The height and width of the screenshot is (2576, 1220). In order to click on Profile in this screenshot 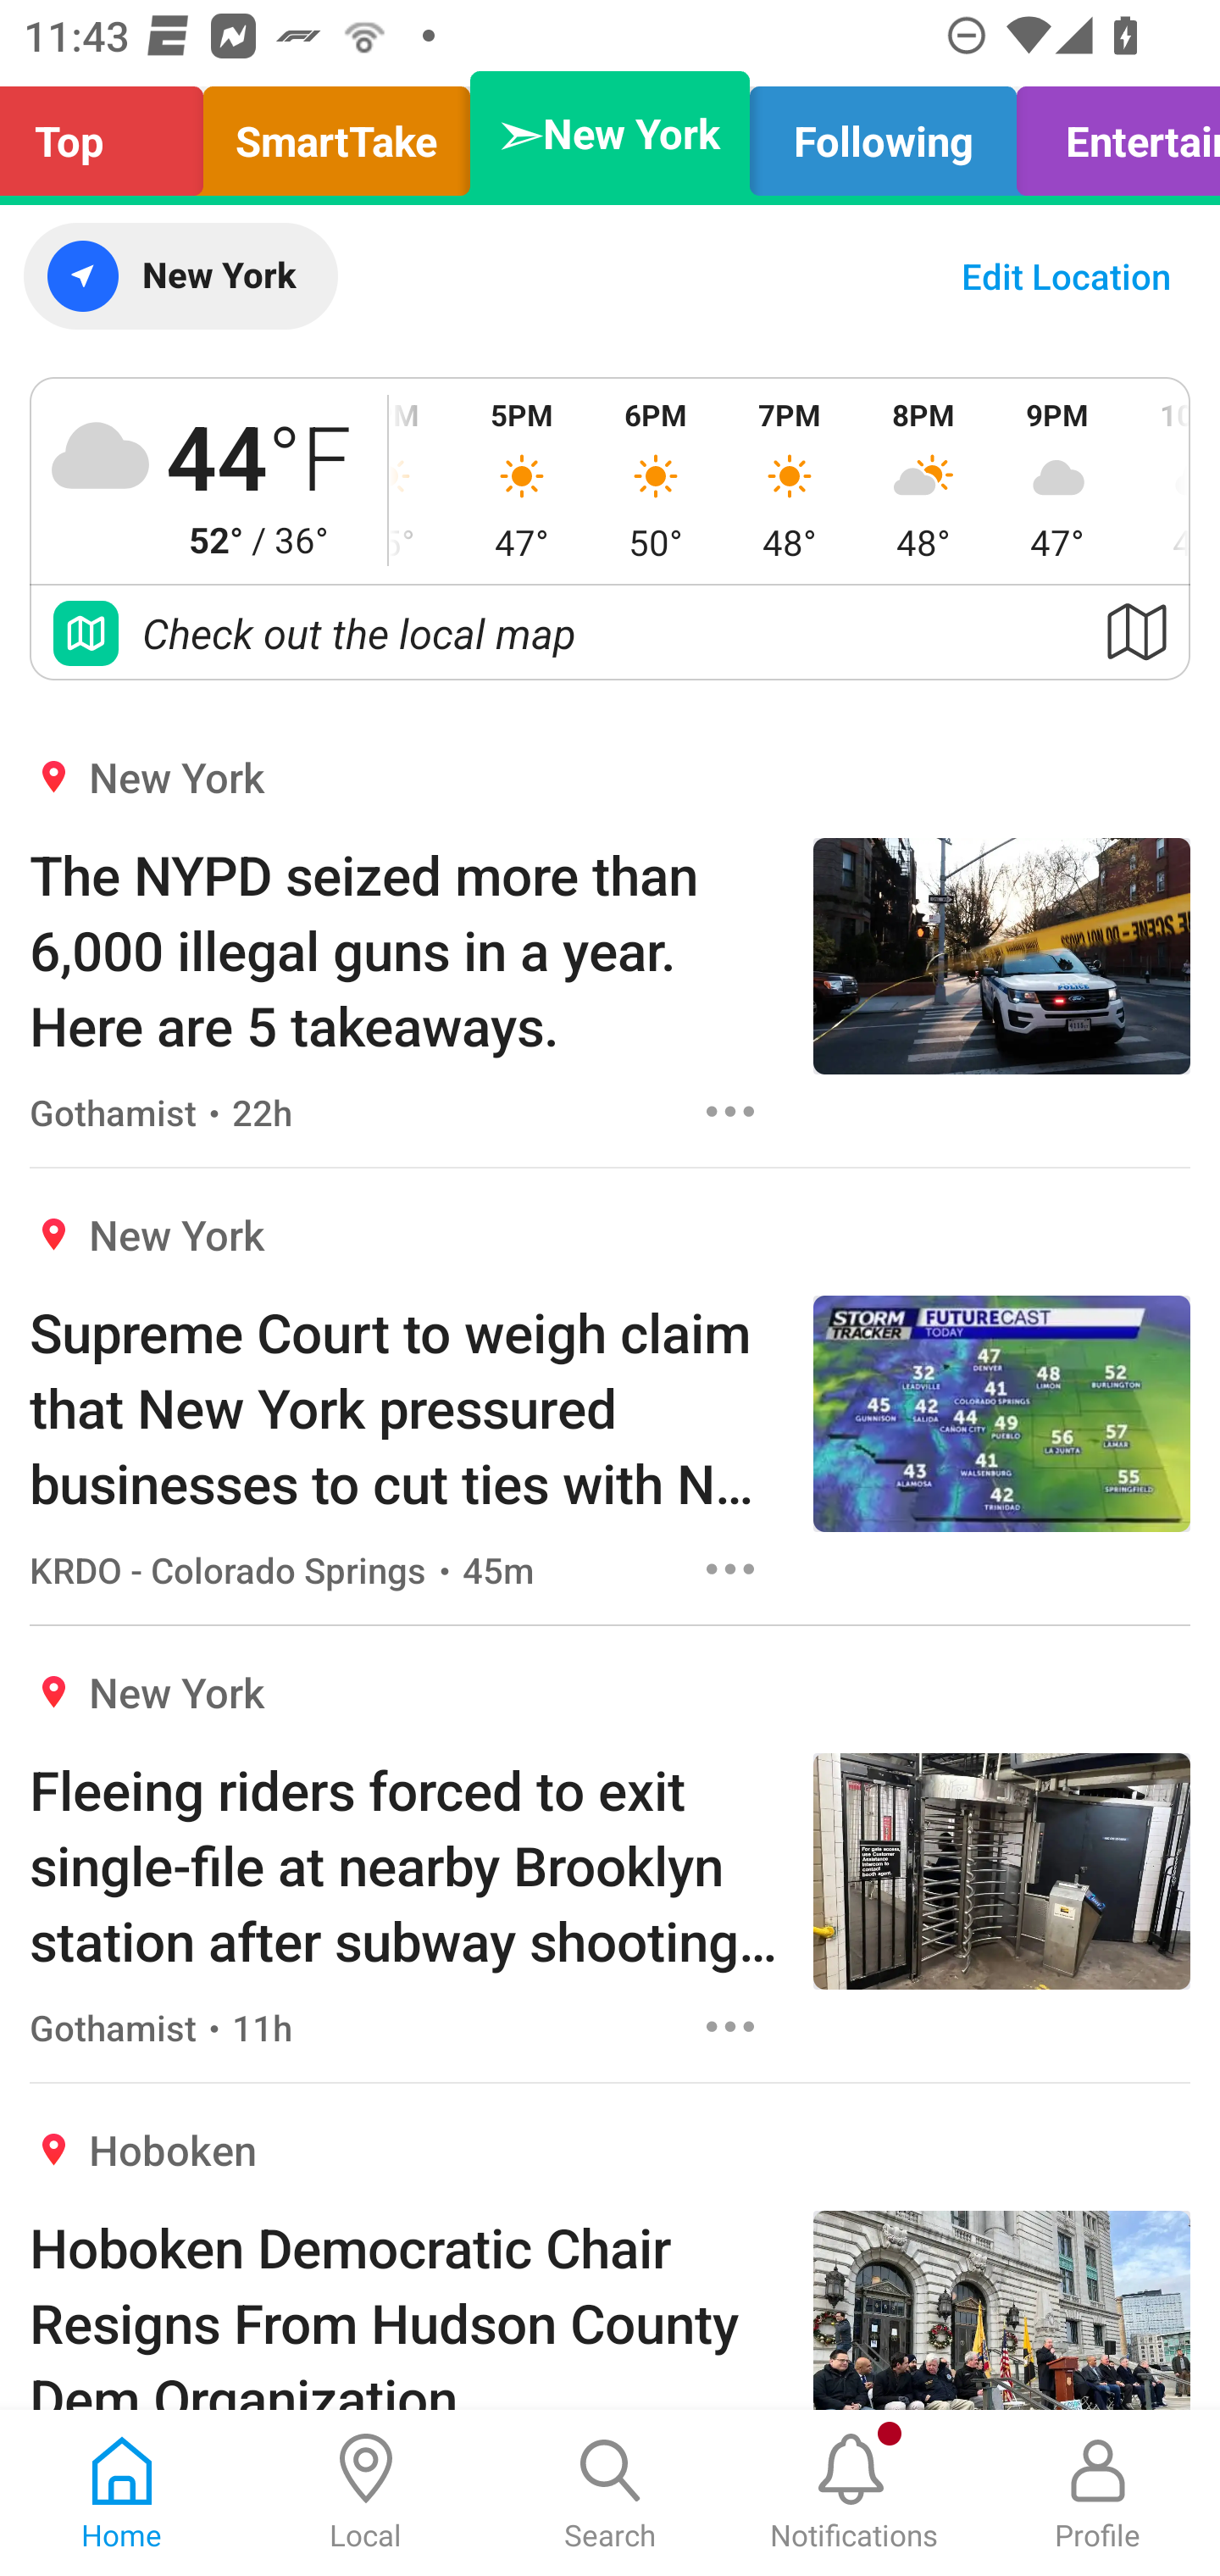, I will do `click(1098, 2493)`.